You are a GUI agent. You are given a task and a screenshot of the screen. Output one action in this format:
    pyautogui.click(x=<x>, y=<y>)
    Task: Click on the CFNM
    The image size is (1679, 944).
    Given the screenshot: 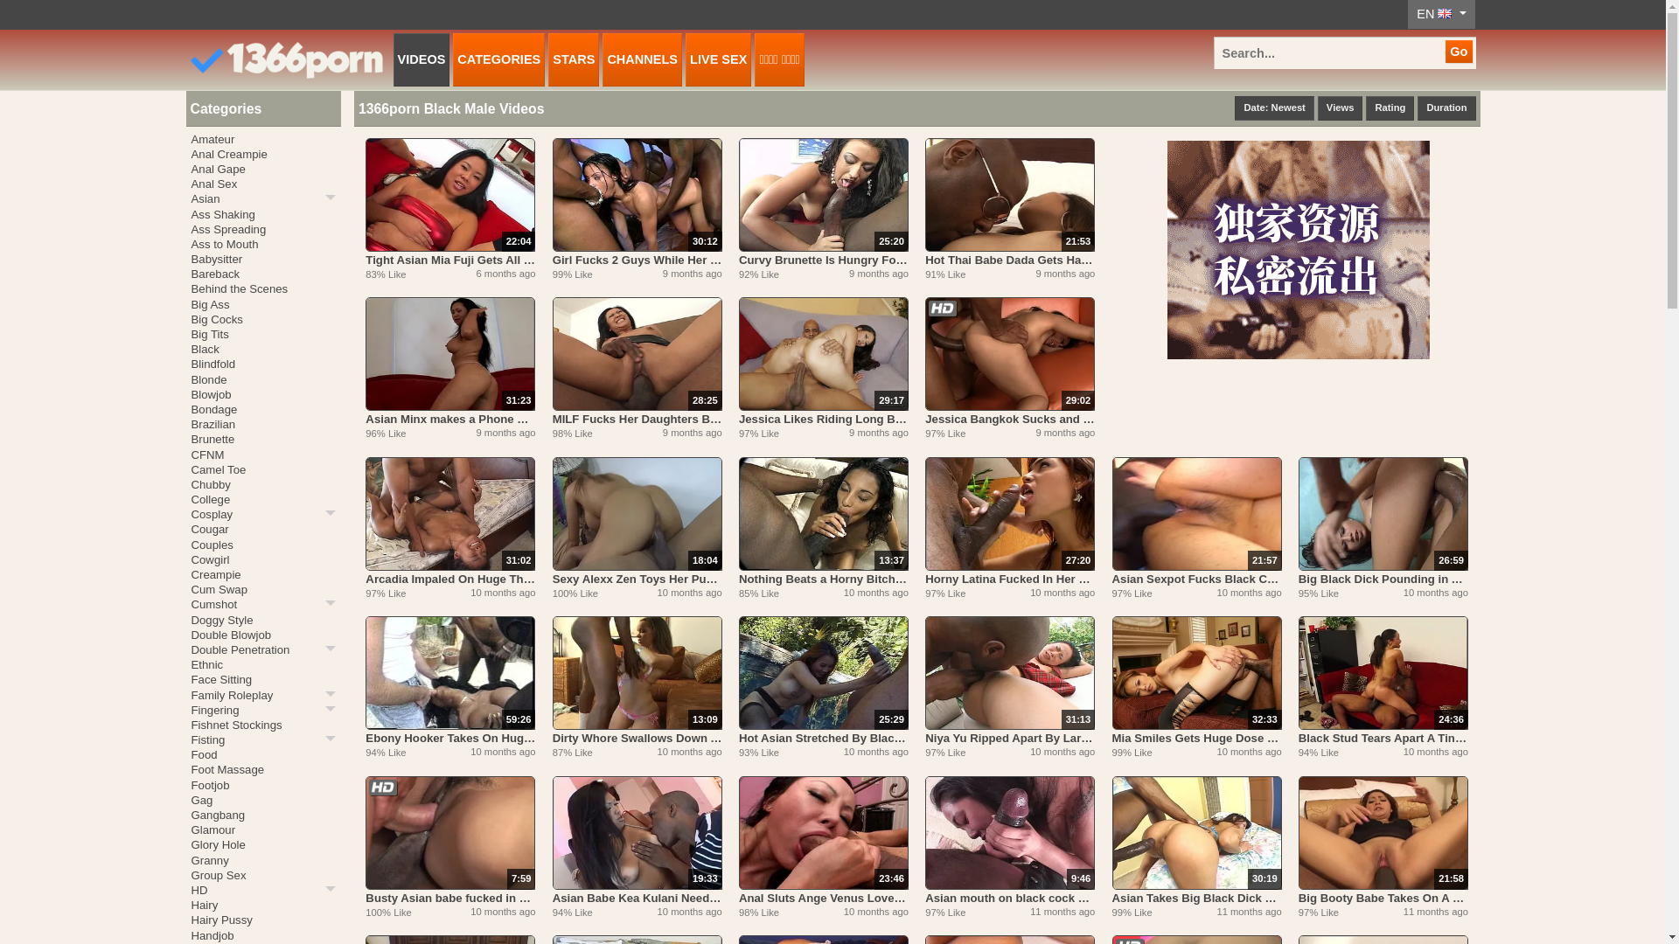 What is the action you would take?
    pyautogui.click(x=263, y=455)
    